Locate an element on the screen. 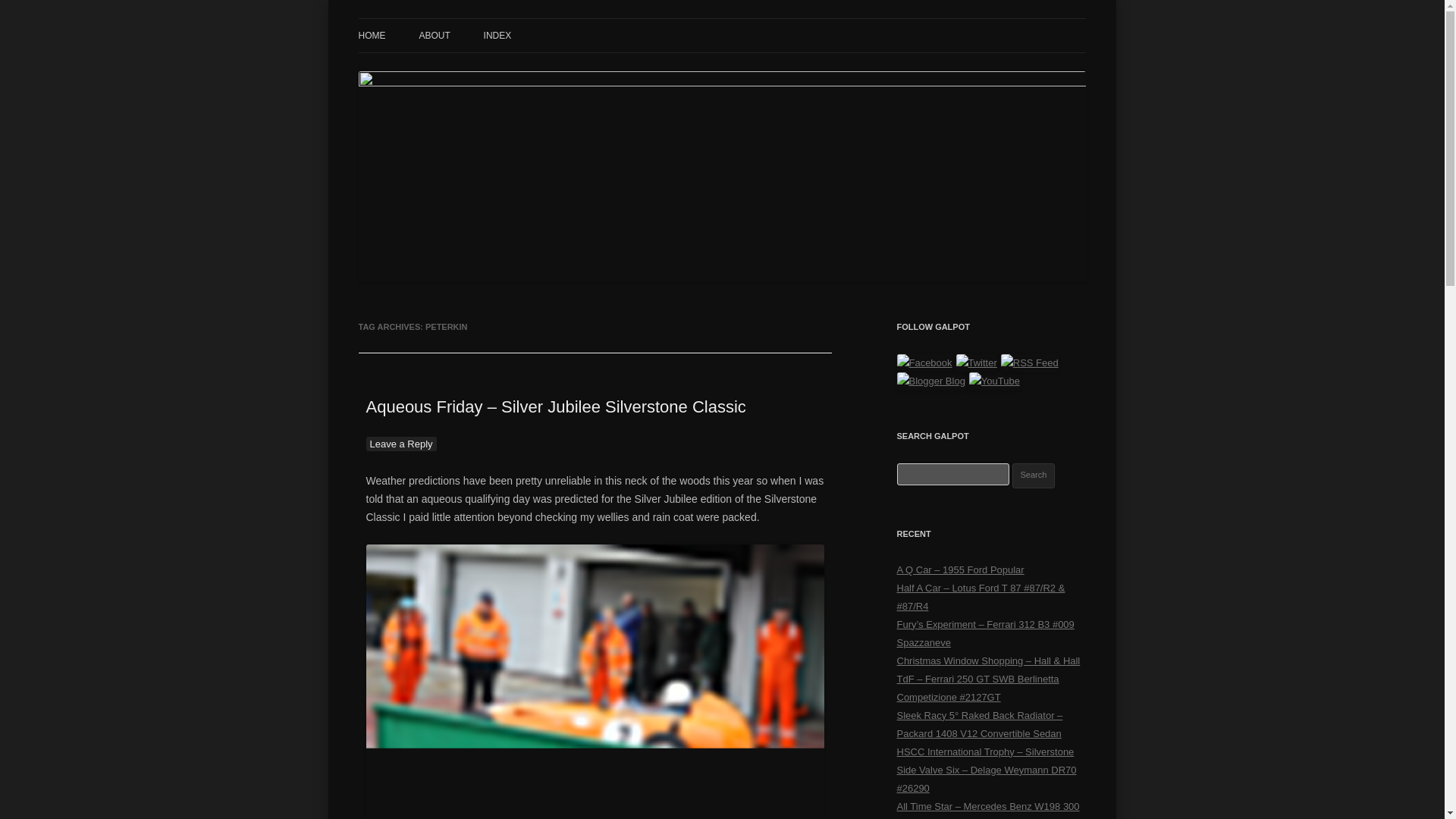 The image size is (1456, 819). psychoontyres - YouTube is located at coordinates (995, 381).